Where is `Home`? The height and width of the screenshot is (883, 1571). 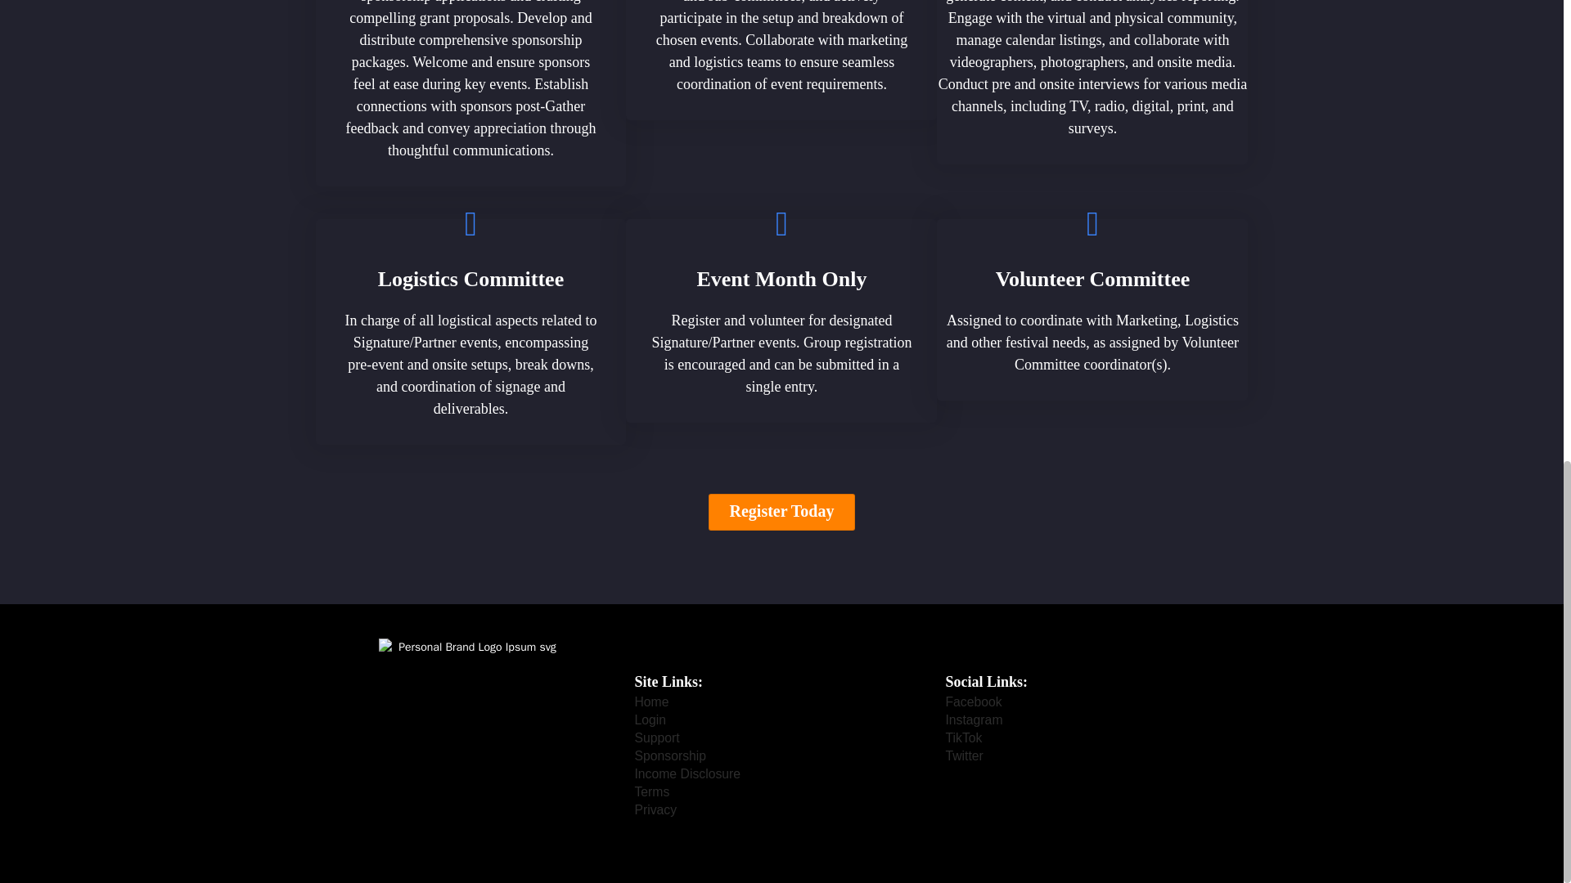 Home is located at coordinates (651, 701).